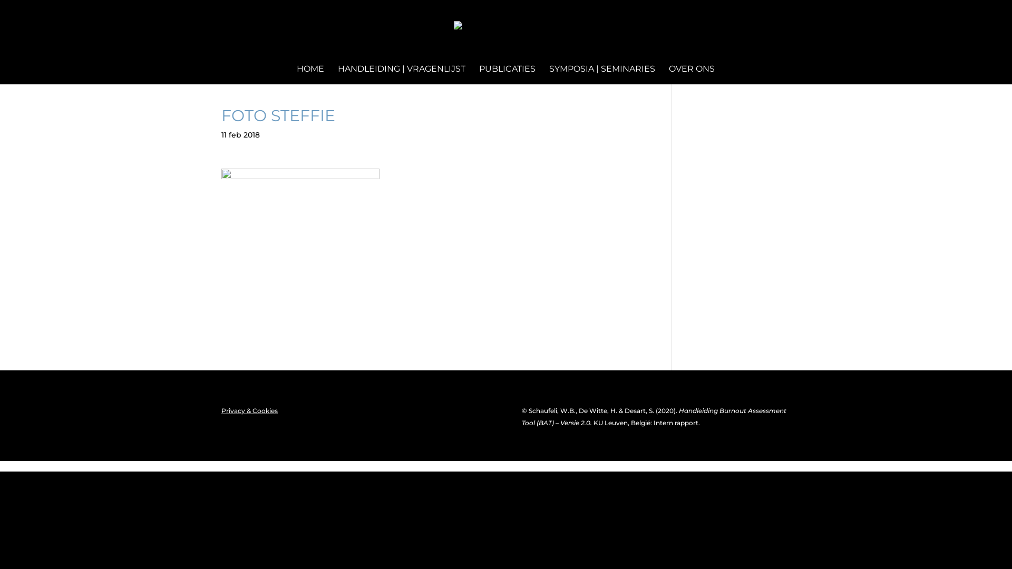 The height and width of the screenshot is (569, 1012). I want to click on Privacy & Cookies, so click(250, 411).